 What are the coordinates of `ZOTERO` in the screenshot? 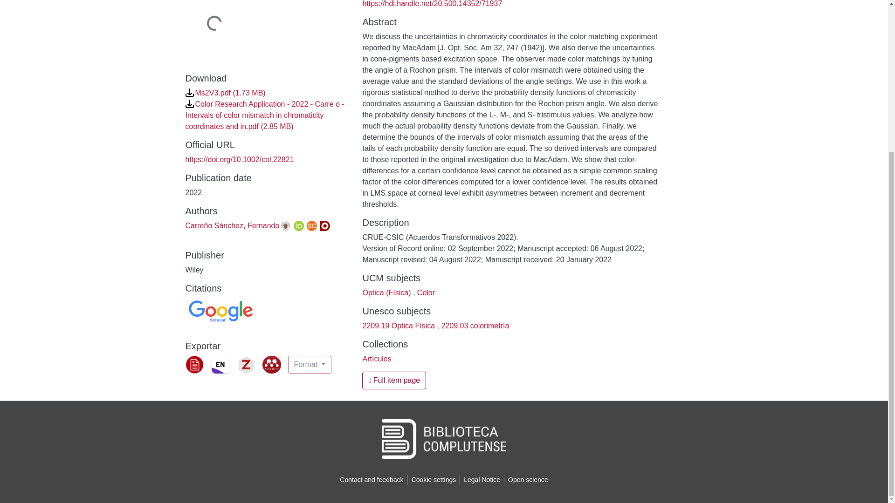 It's located at (246, 364).